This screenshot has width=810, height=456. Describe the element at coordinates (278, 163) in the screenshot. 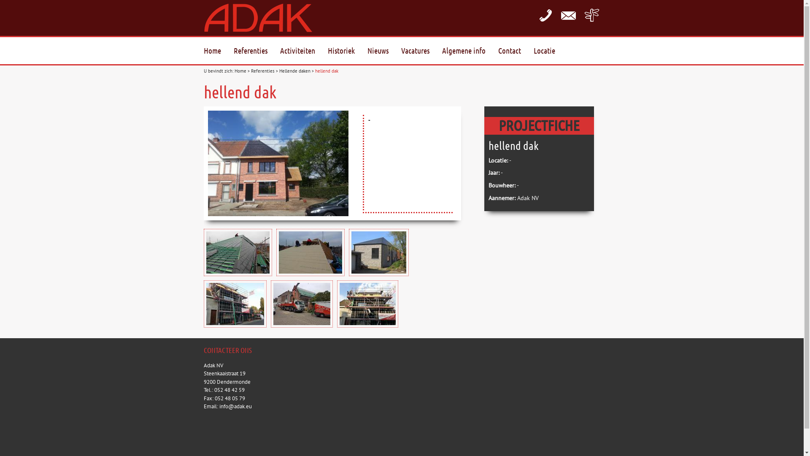

I see `hellend dak (-)` at that location.